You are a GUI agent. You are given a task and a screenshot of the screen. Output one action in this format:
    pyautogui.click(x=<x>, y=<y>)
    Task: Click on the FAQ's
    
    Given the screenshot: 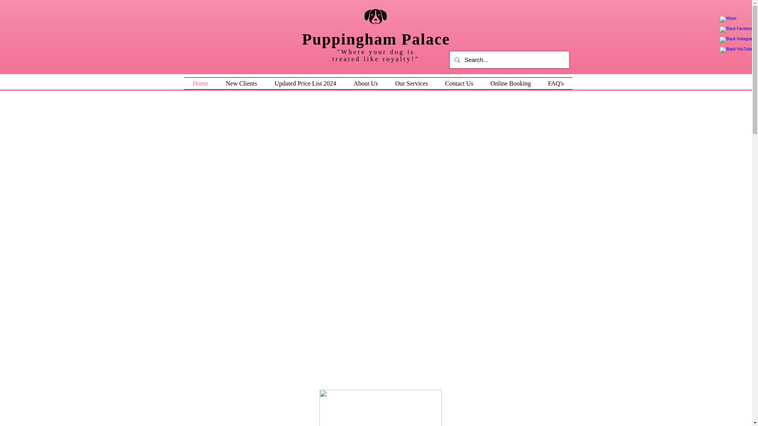 What is the action you would take?
    pyautogui.click(x=555, y=83)
    